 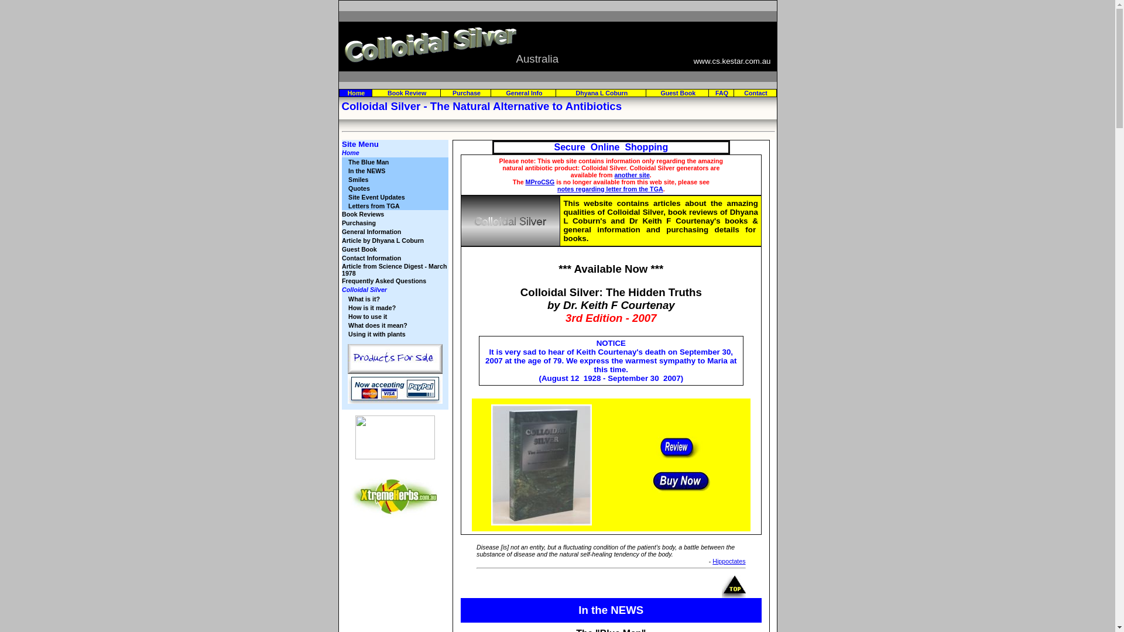 What do you see at coordinates (377, 334) in the screenshot?
I see `Using it with plants` at bounding box center [377, 334].